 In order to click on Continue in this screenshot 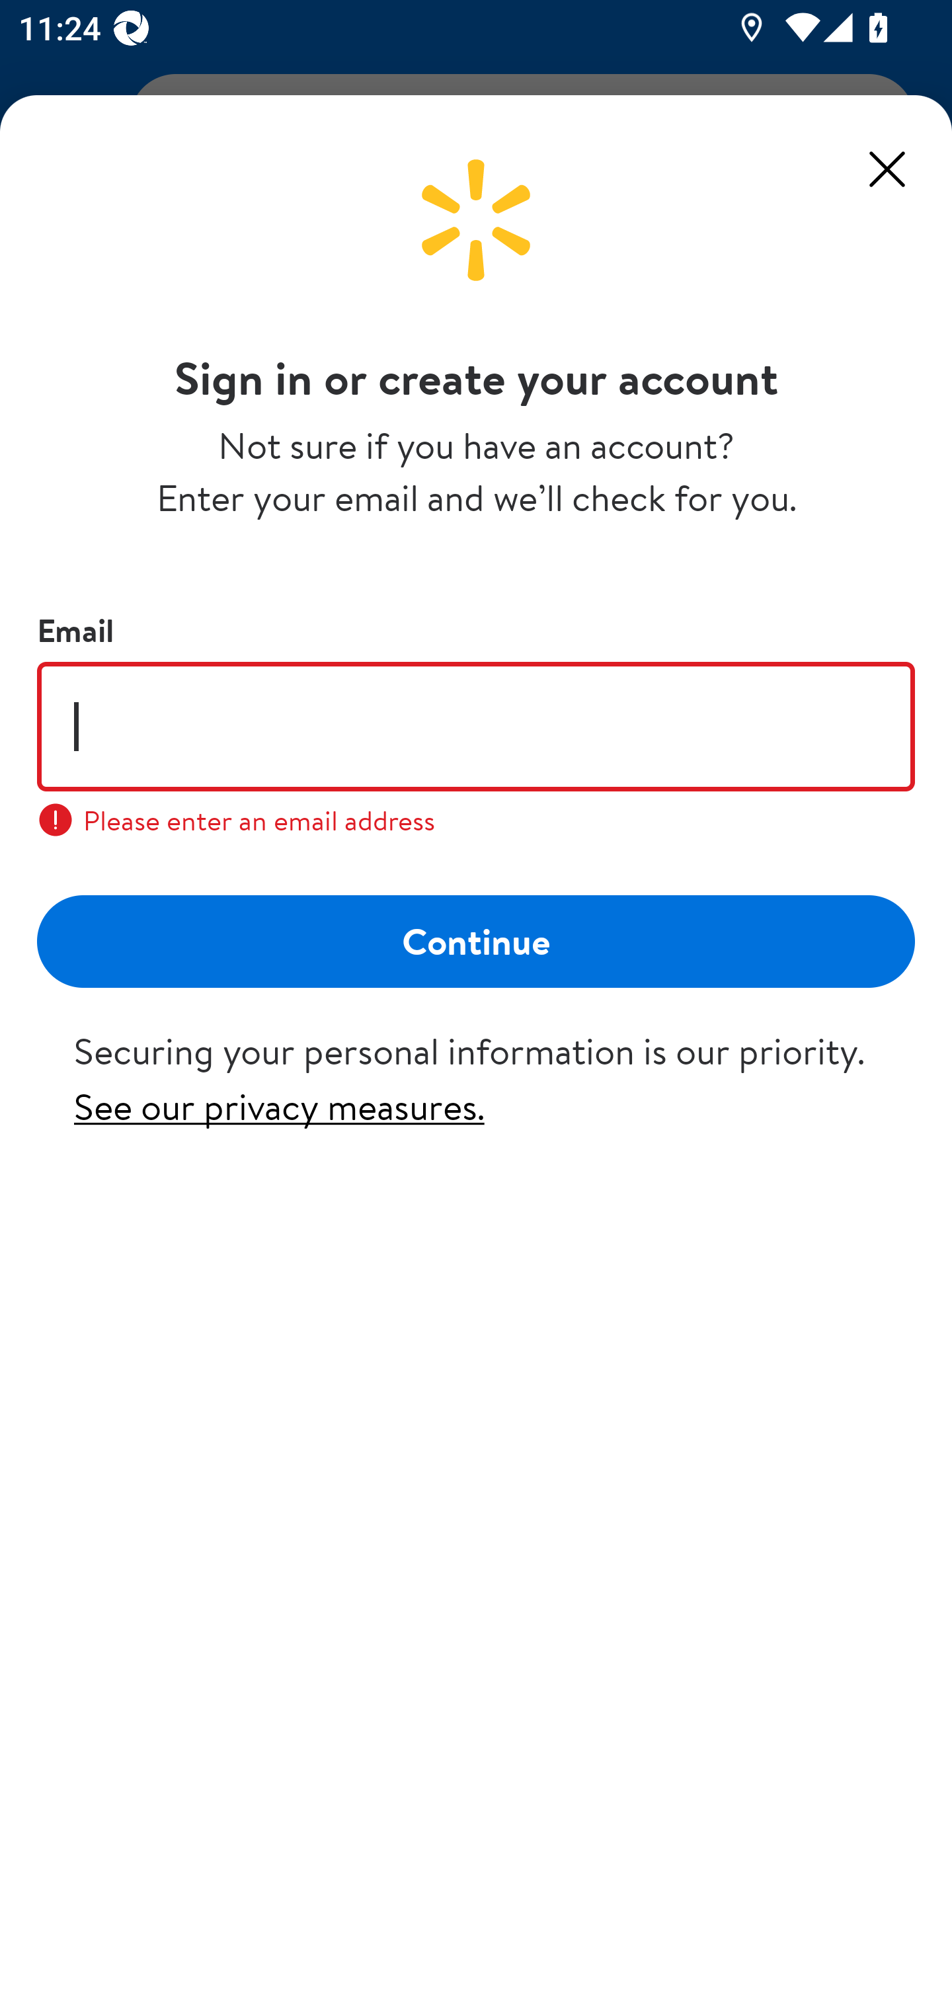, I will do `click(476, 940)`.